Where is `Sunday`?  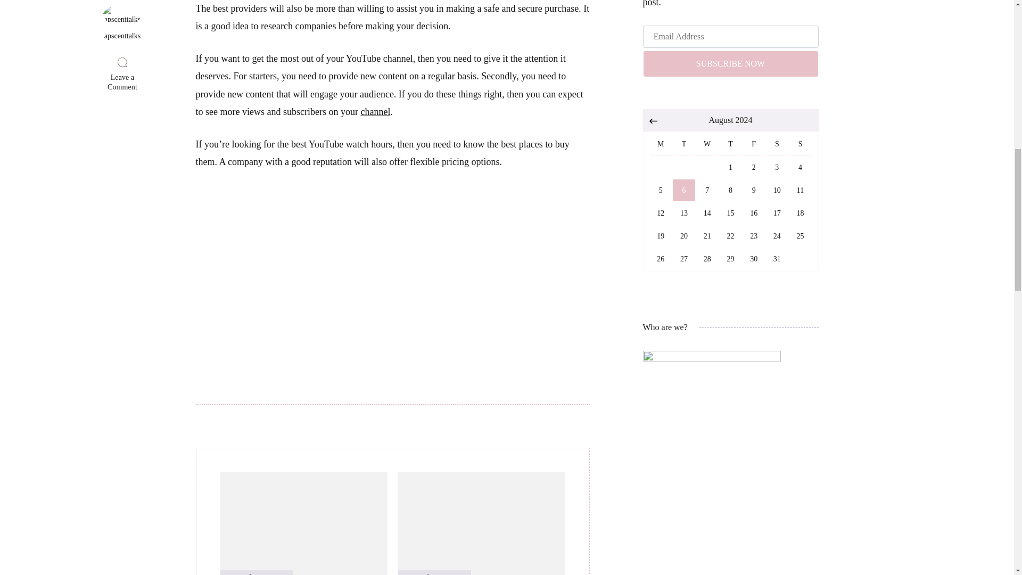 Sunday is located at coordinates (730, 64).